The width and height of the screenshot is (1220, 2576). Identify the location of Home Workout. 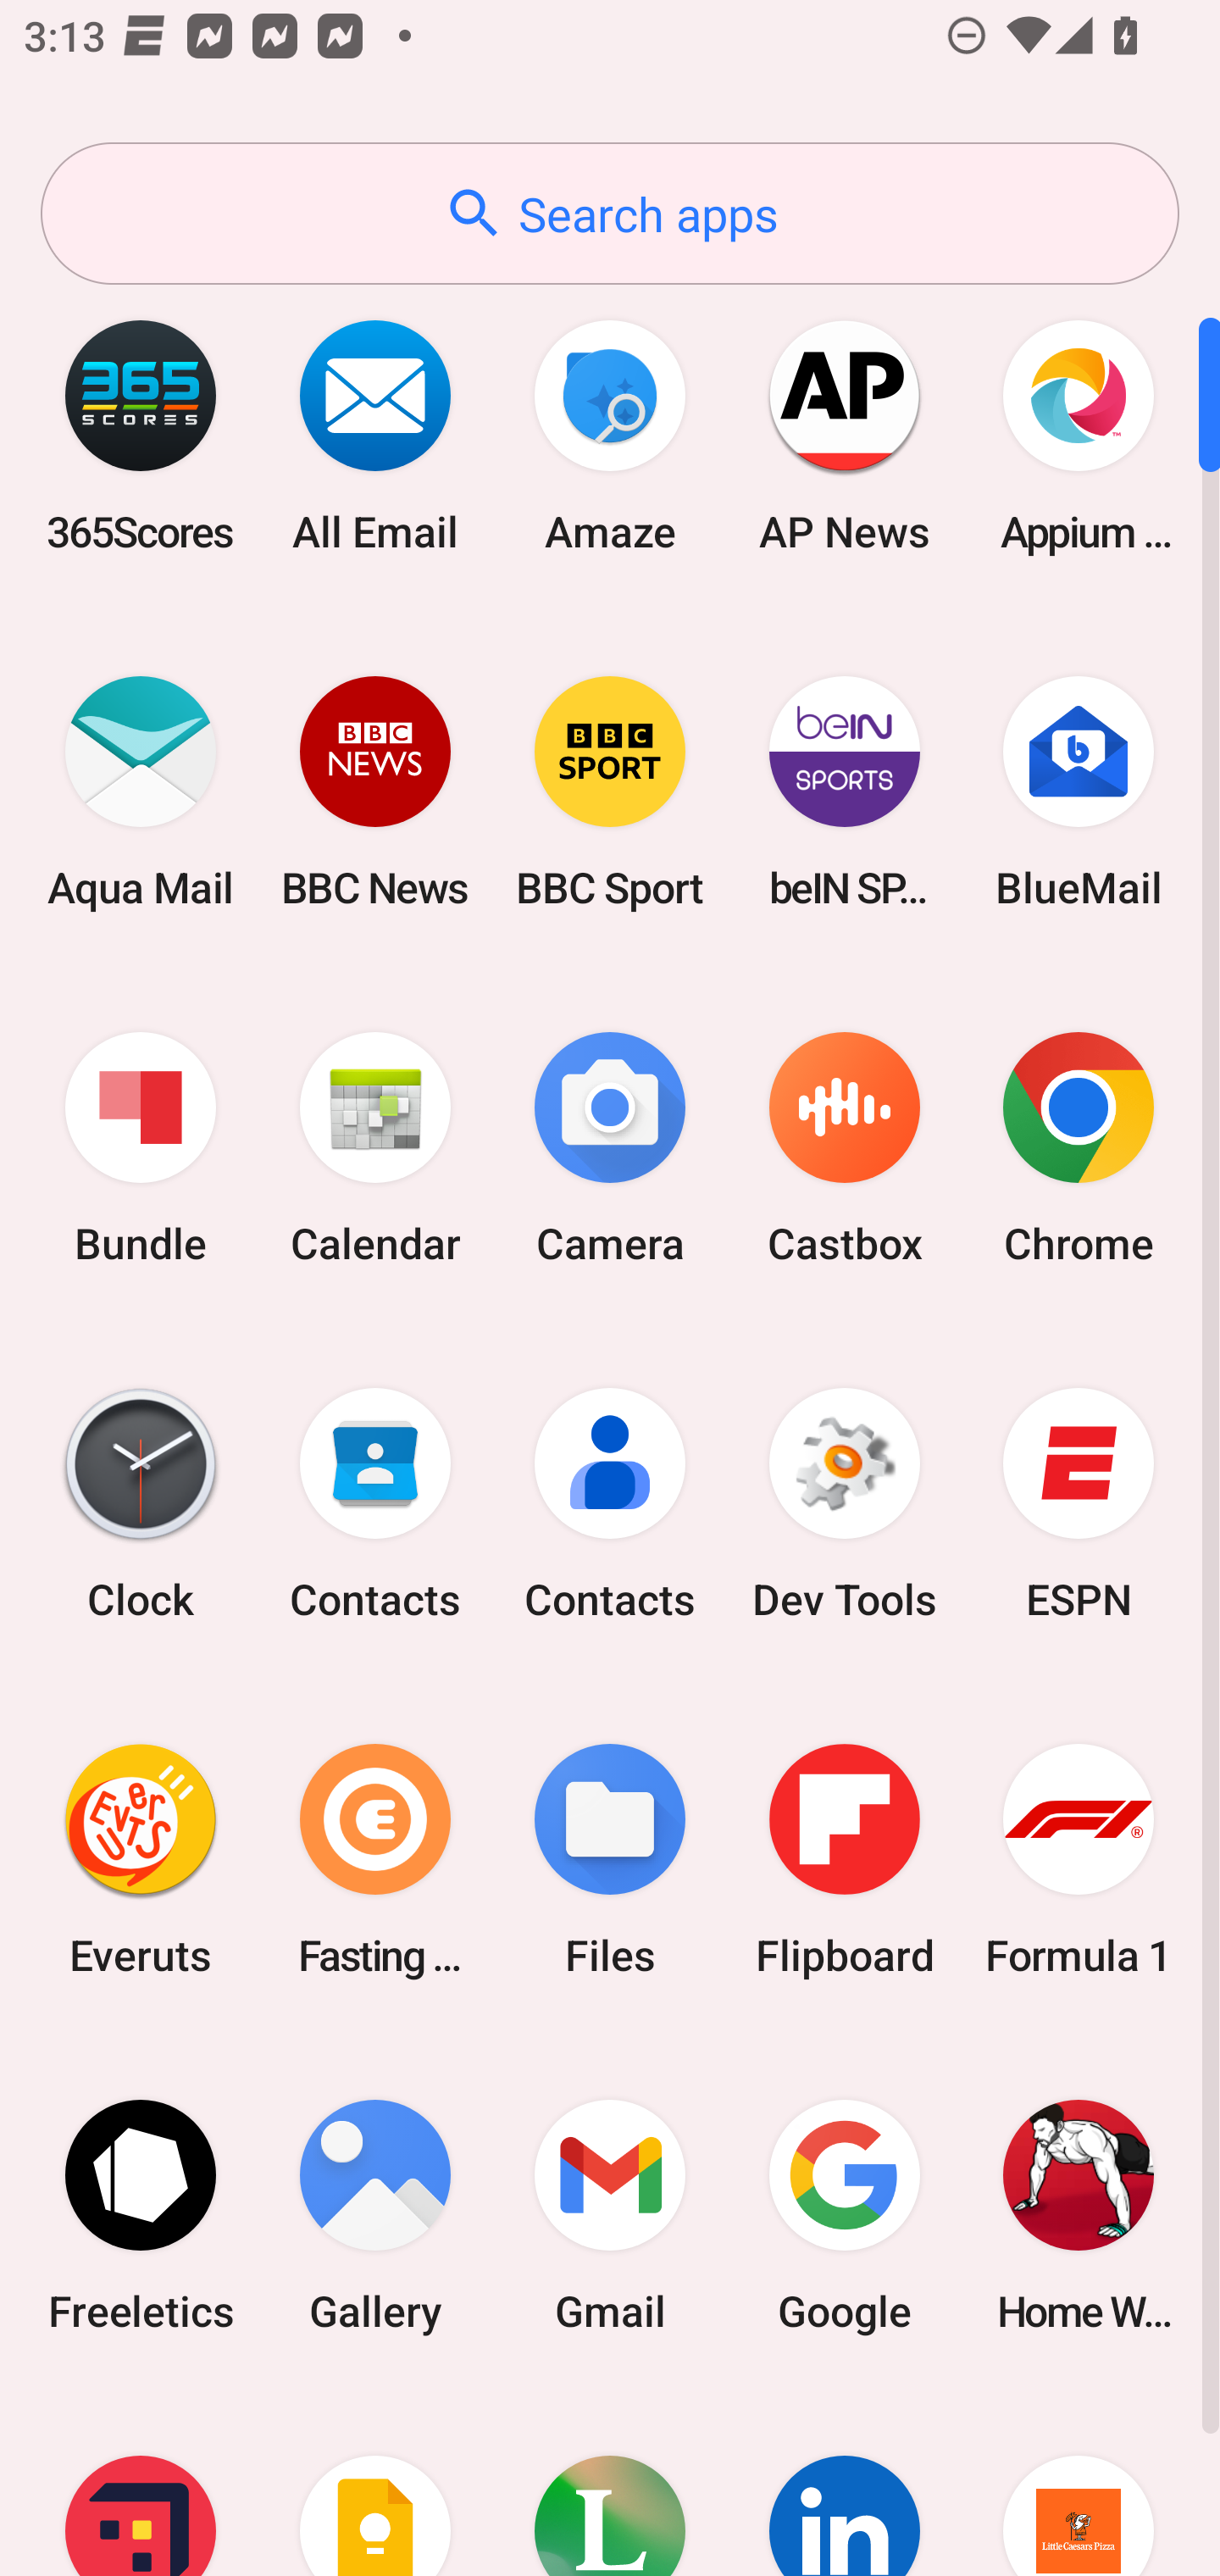
(1079, 2215).